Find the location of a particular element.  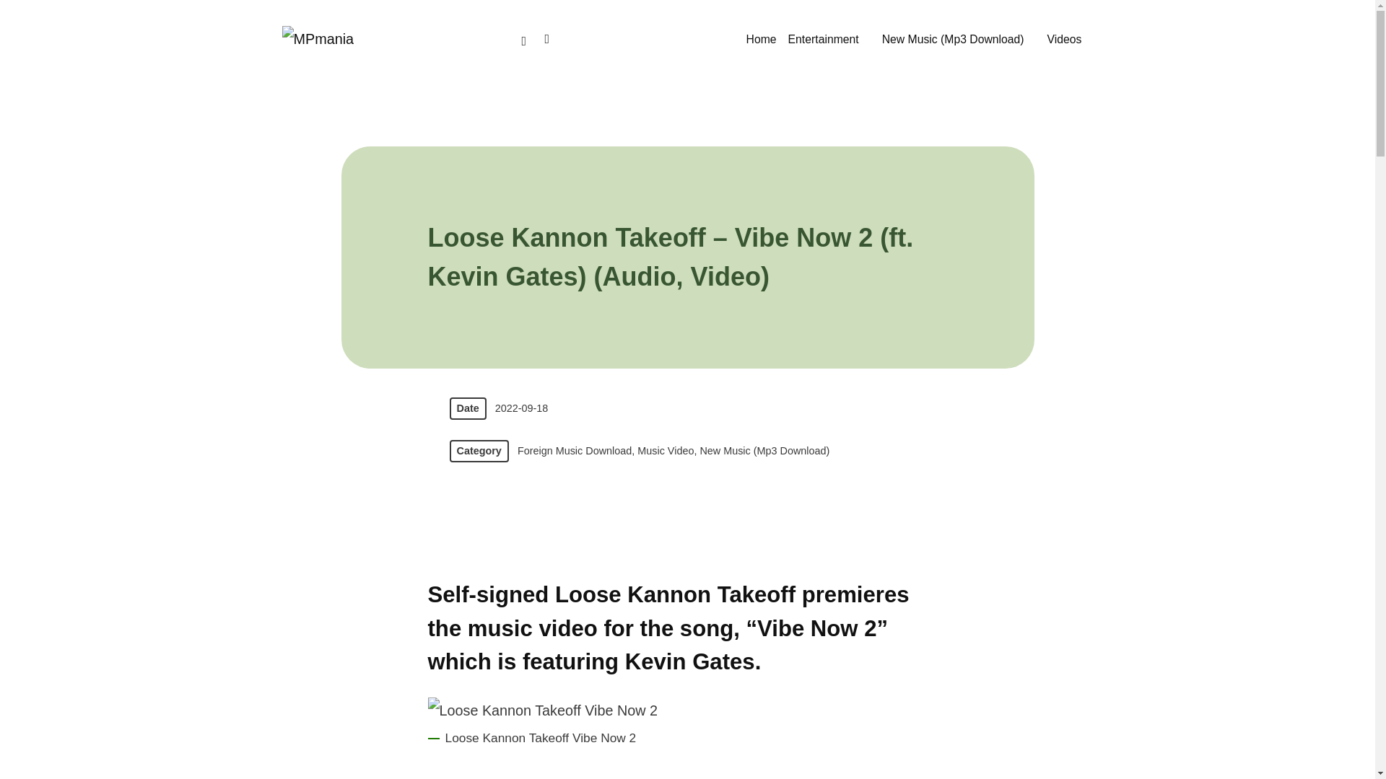

Videos is located at coordinates (1070, 39).